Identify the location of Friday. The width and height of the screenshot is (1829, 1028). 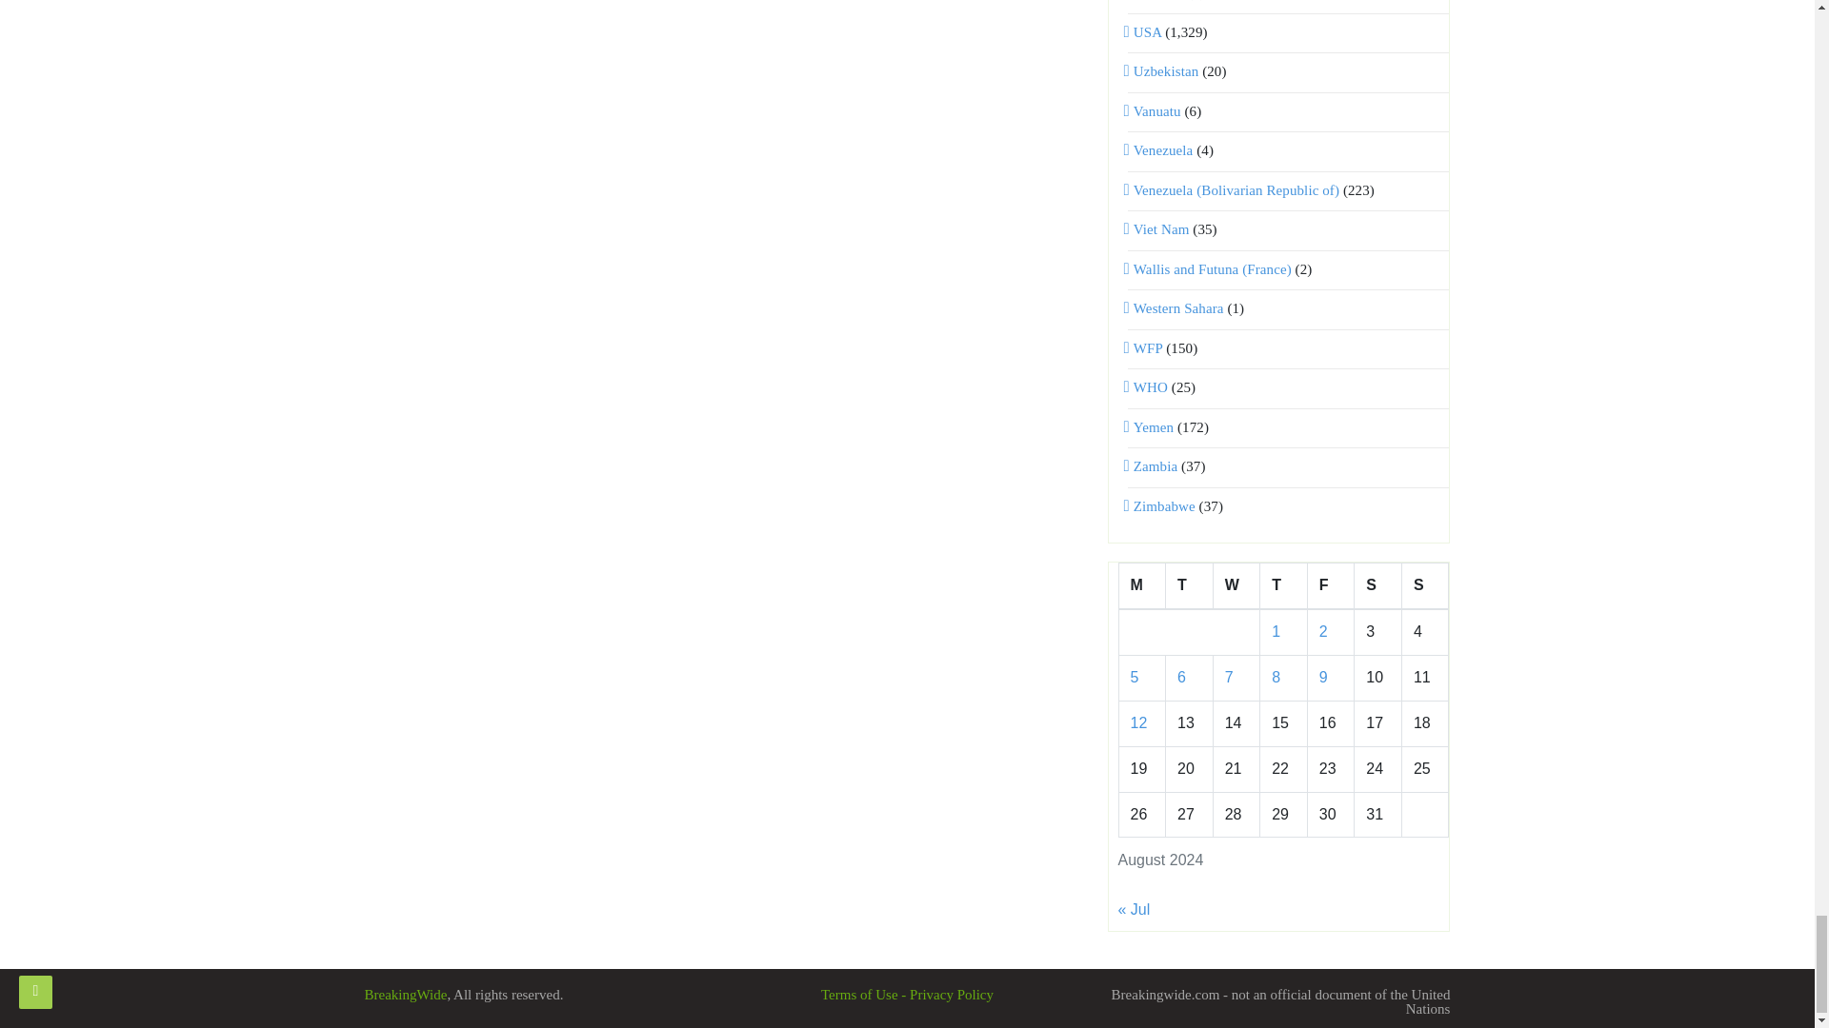
(1331, 586).